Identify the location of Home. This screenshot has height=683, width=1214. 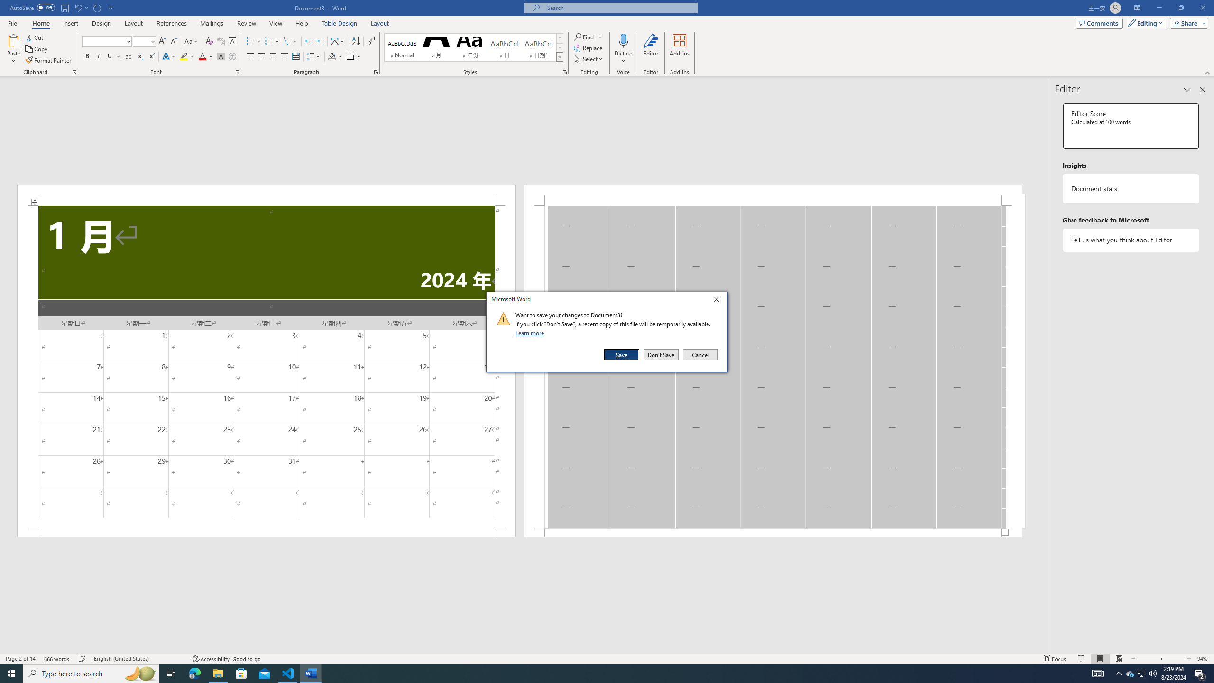
(40, 23).